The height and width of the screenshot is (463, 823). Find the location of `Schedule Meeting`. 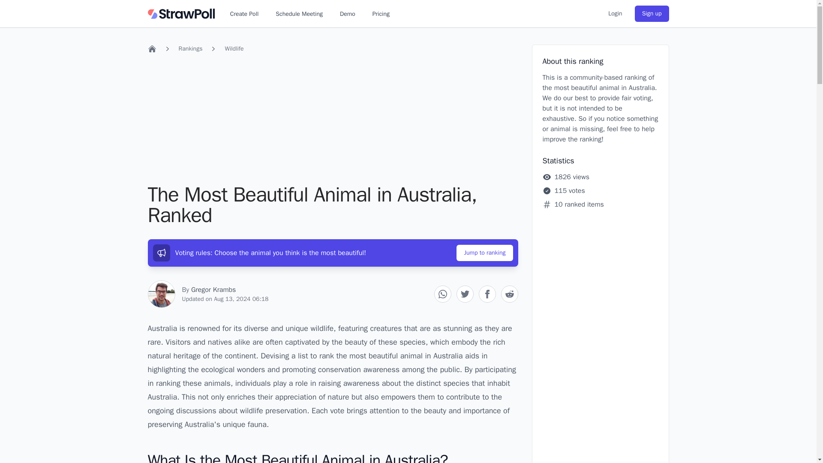

Schedule Meeting is located at coordinates (299, 14).